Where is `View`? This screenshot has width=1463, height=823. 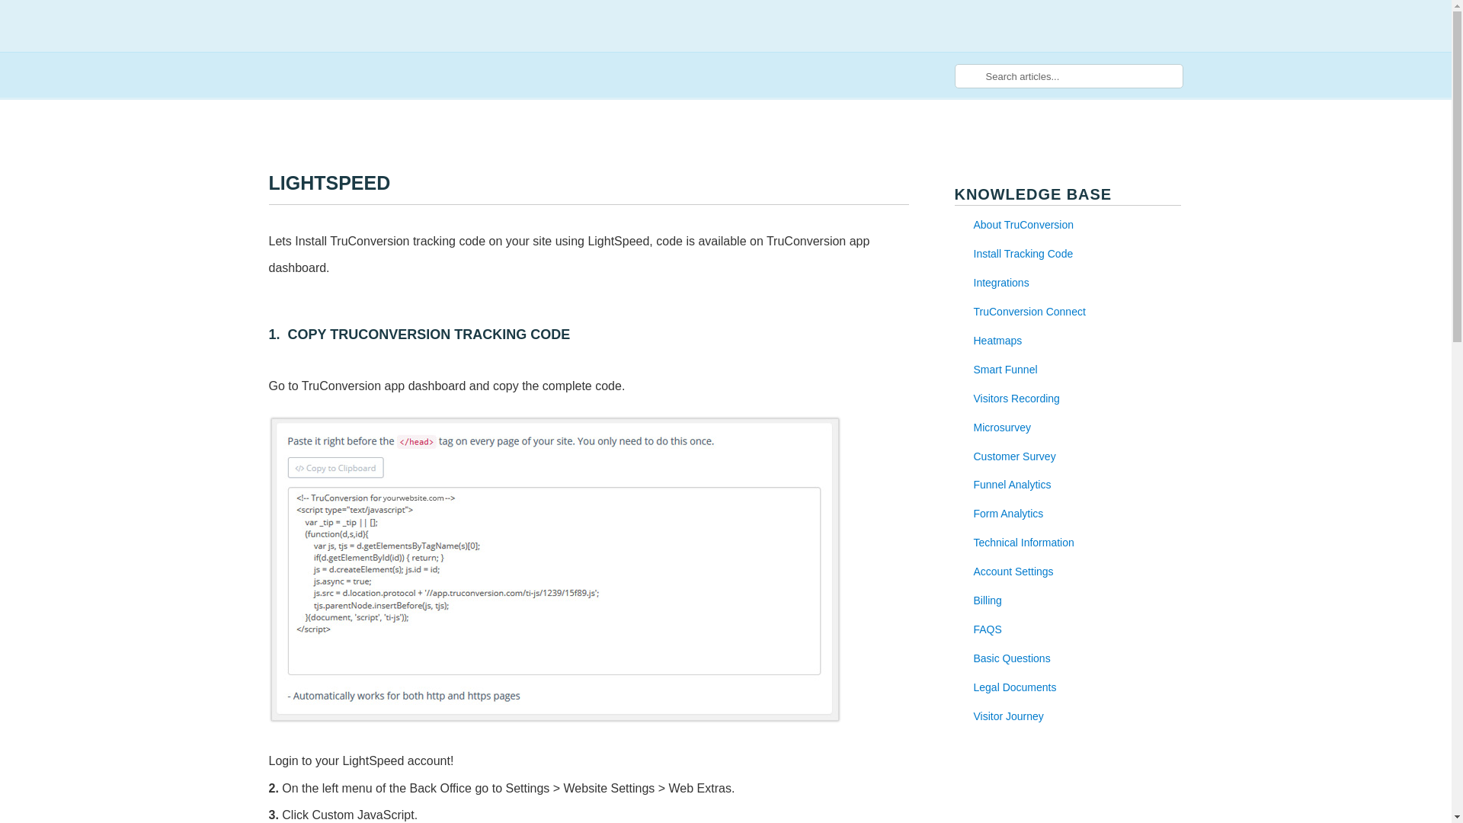
View is located at coordinates (1029, 311).